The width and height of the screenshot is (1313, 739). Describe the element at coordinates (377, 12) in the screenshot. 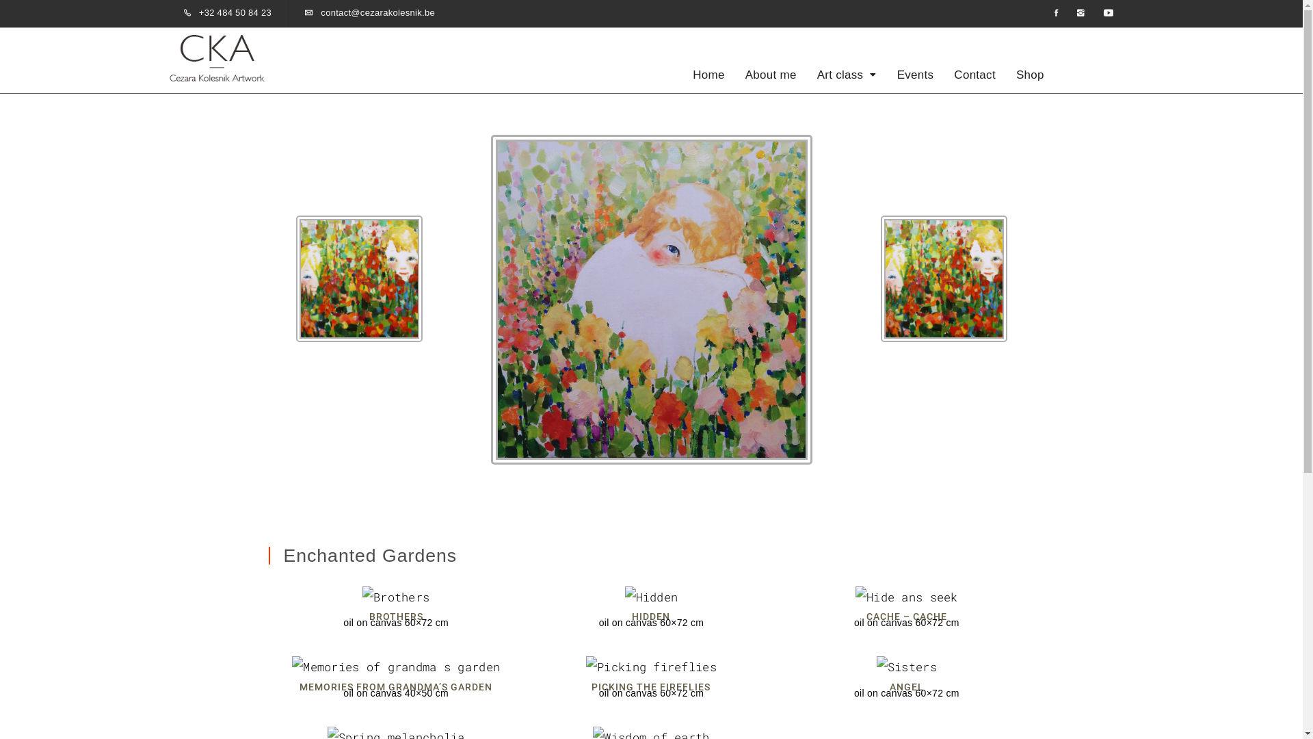

I see `contact@cezarakolesnik.be` at that location.